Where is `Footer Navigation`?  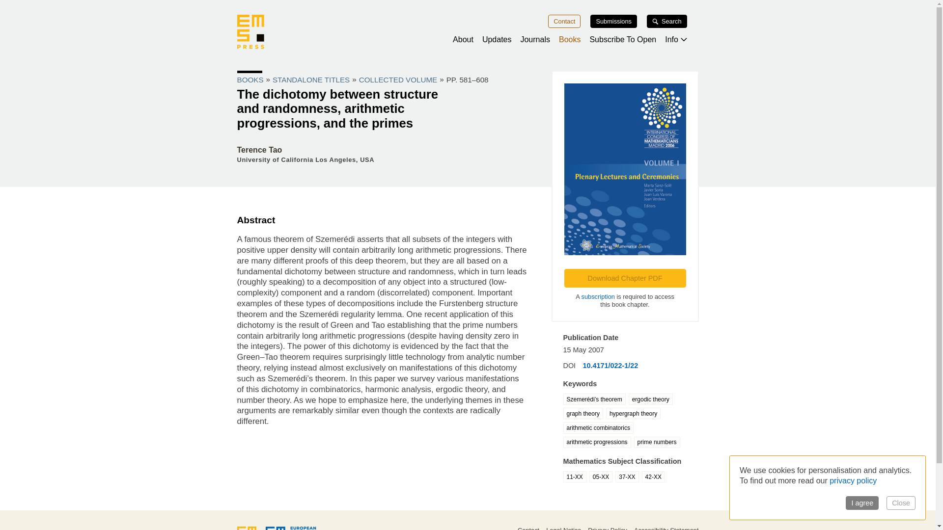 Footer Navigation is located at coordinates (576, 528).